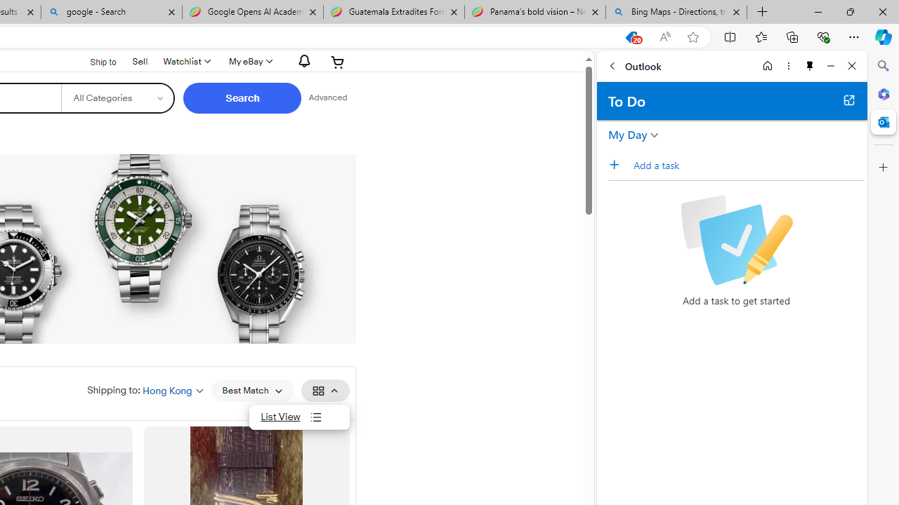 The image size is (899, 505). What do you see at coordinates (249, 62) in the screenshot?
I see `My eBayExpand My eBay` at bounding box center [249, 62].